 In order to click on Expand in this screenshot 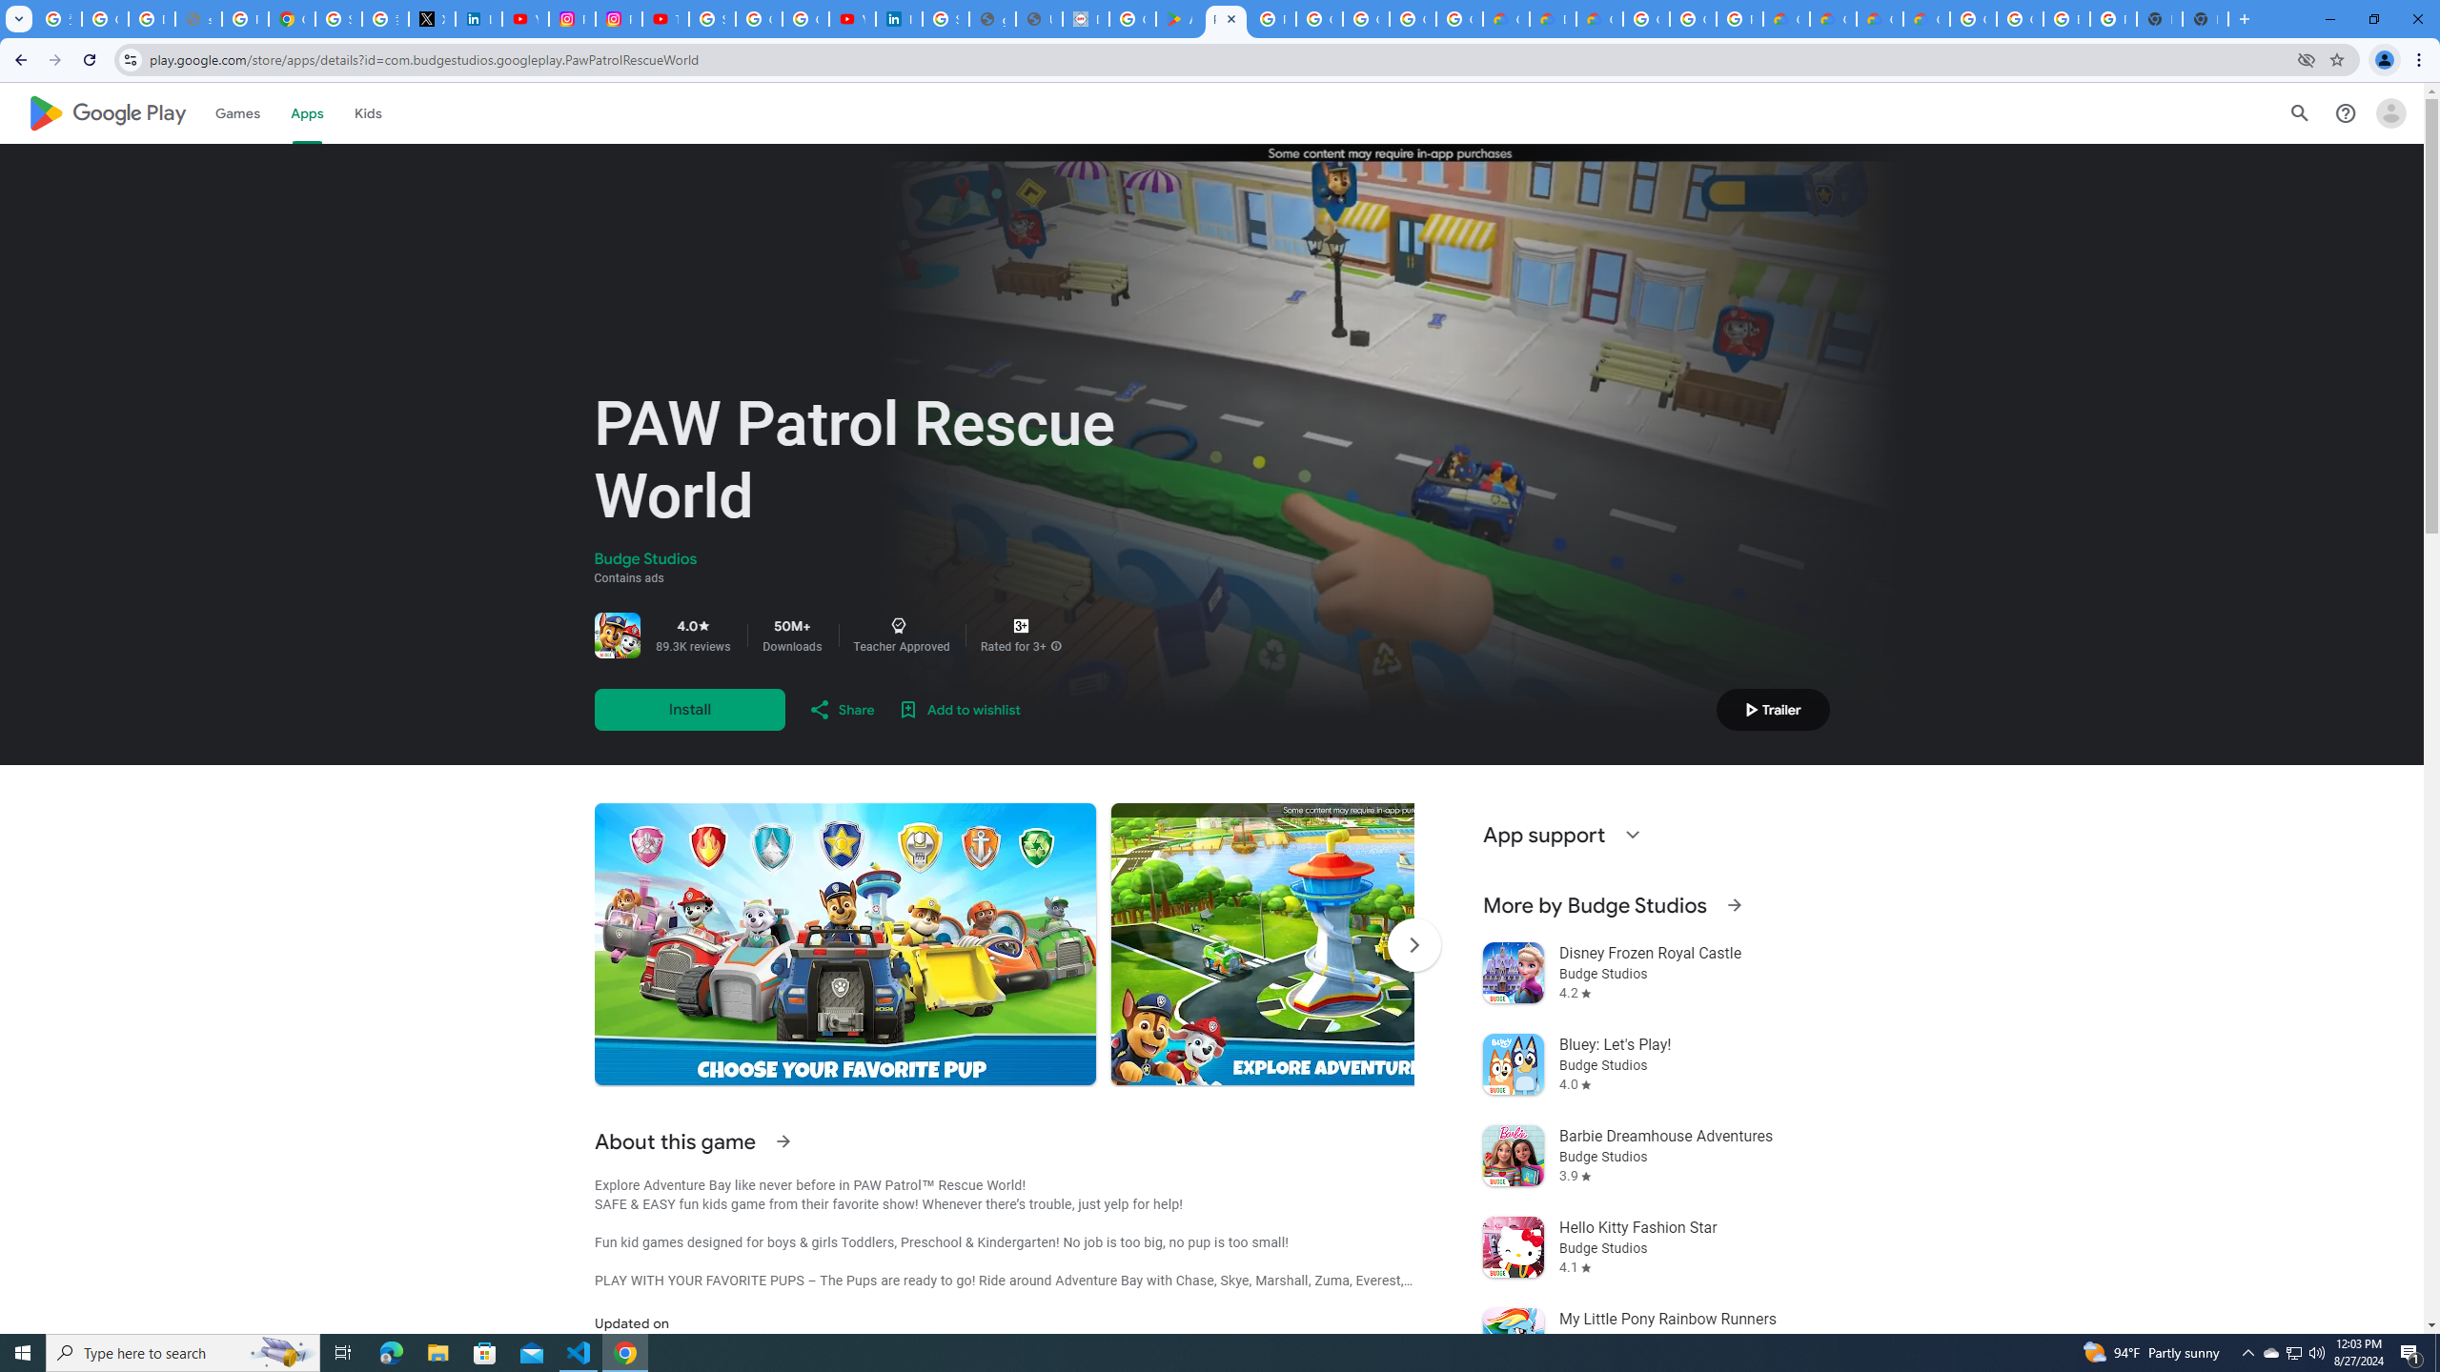, I will do `click(1632, 835)`.